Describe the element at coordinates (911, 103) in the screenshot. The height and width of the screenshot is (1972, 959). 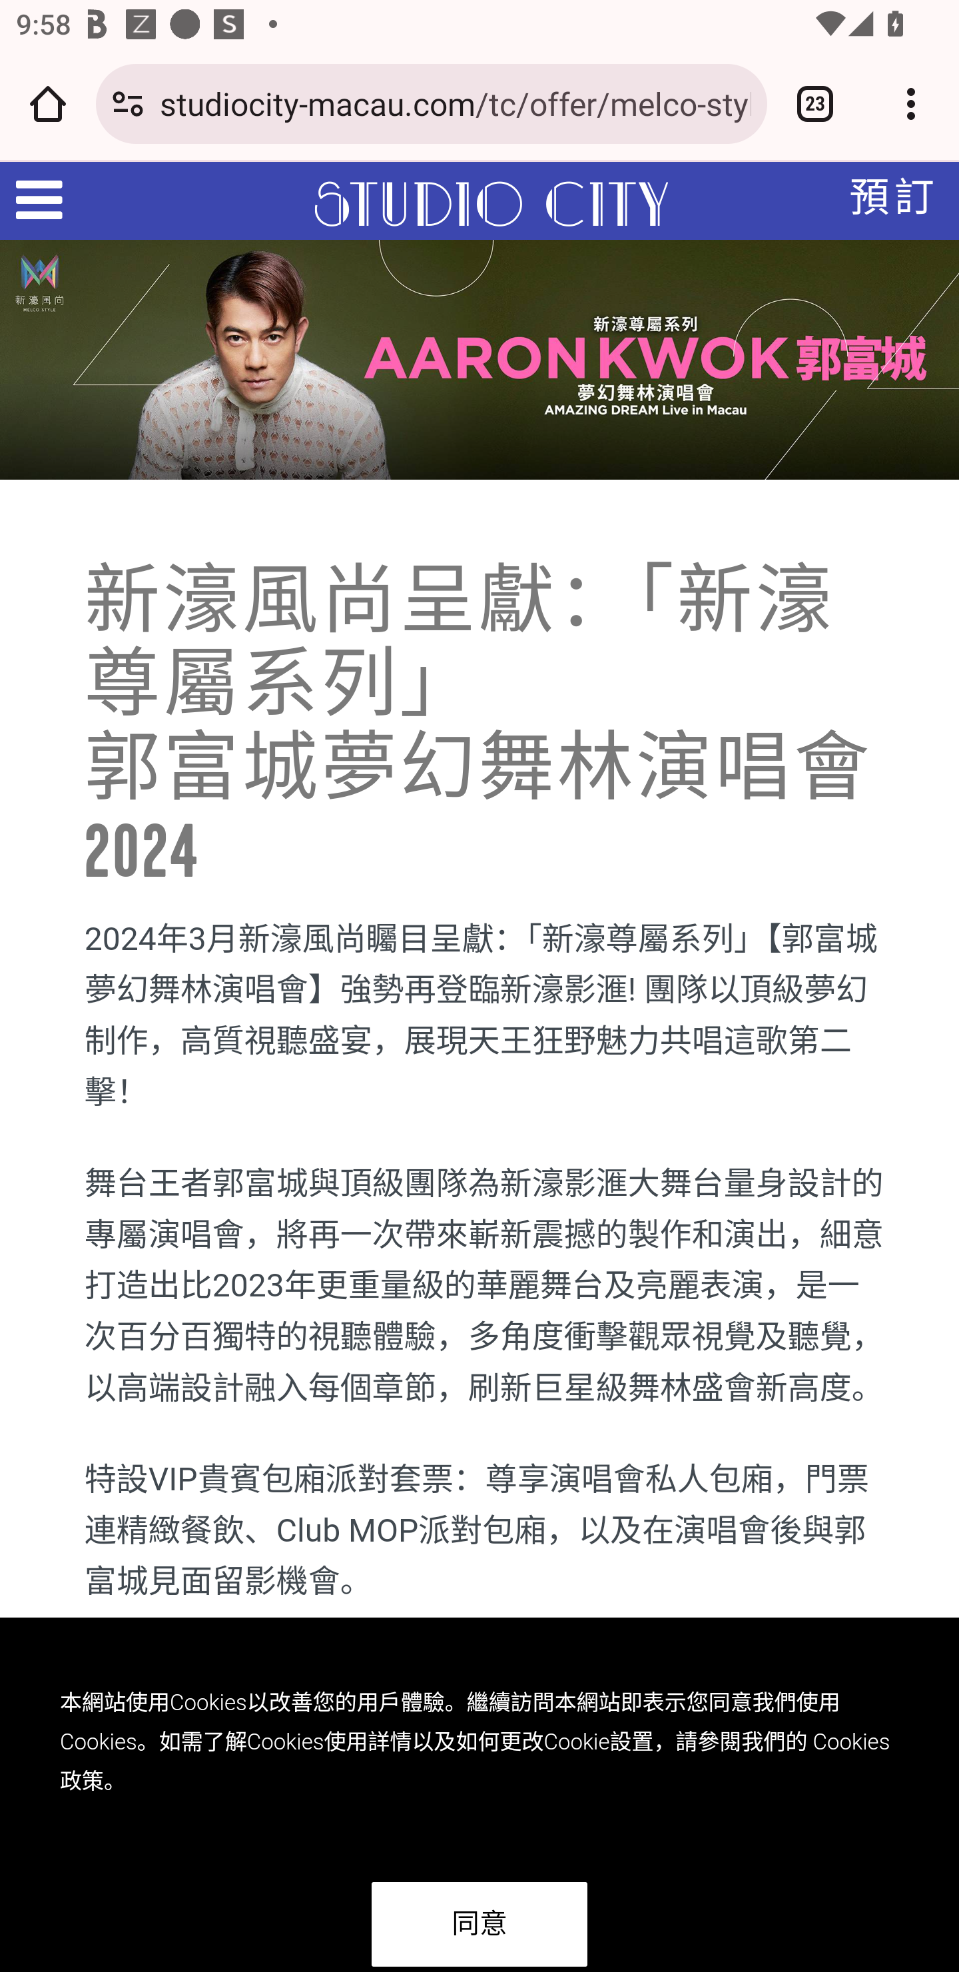
I see `Customize and control Google Chrome` at that location.